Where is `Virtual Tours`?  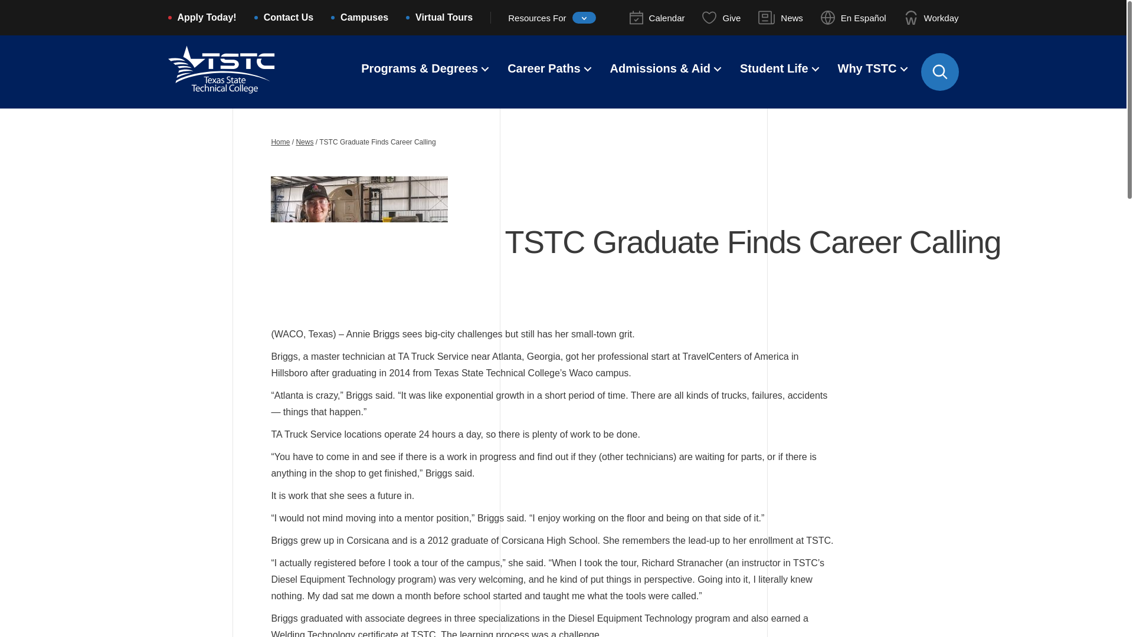 Virtual Tours is located at coordinates (444, 19).